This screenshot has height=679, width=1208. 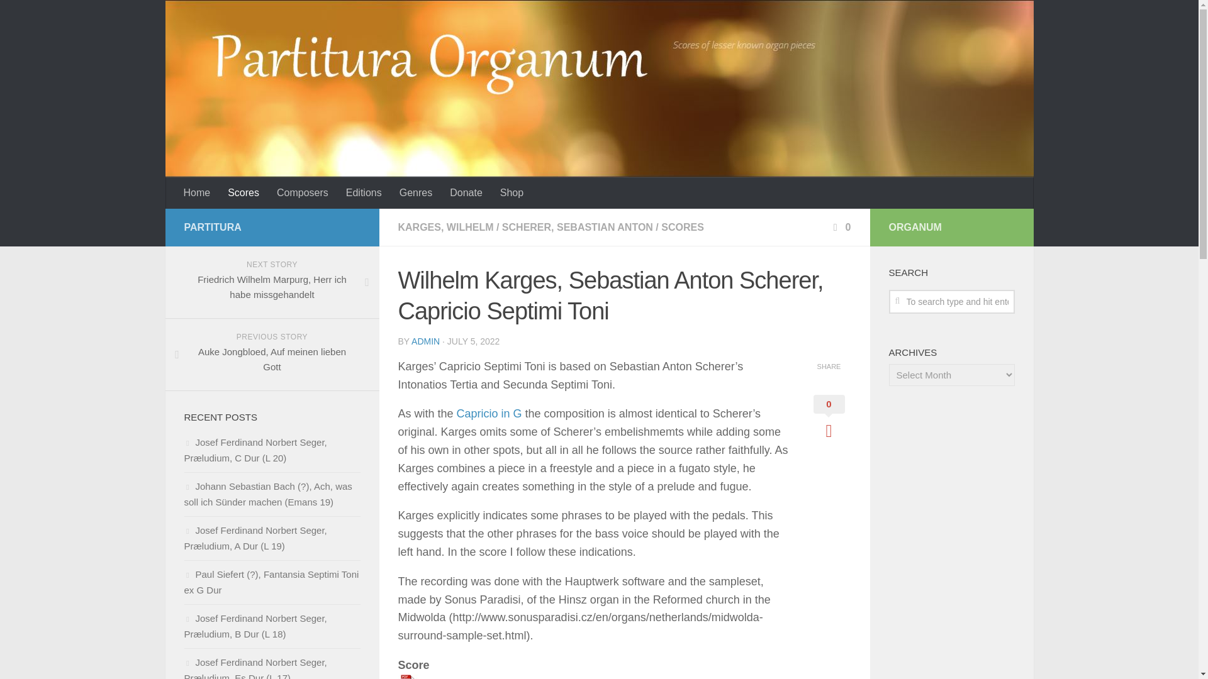 What do you see at coordinates (415, 192) in the screenshot?
I see `Capricio in G` at bounding box center [415, 192].